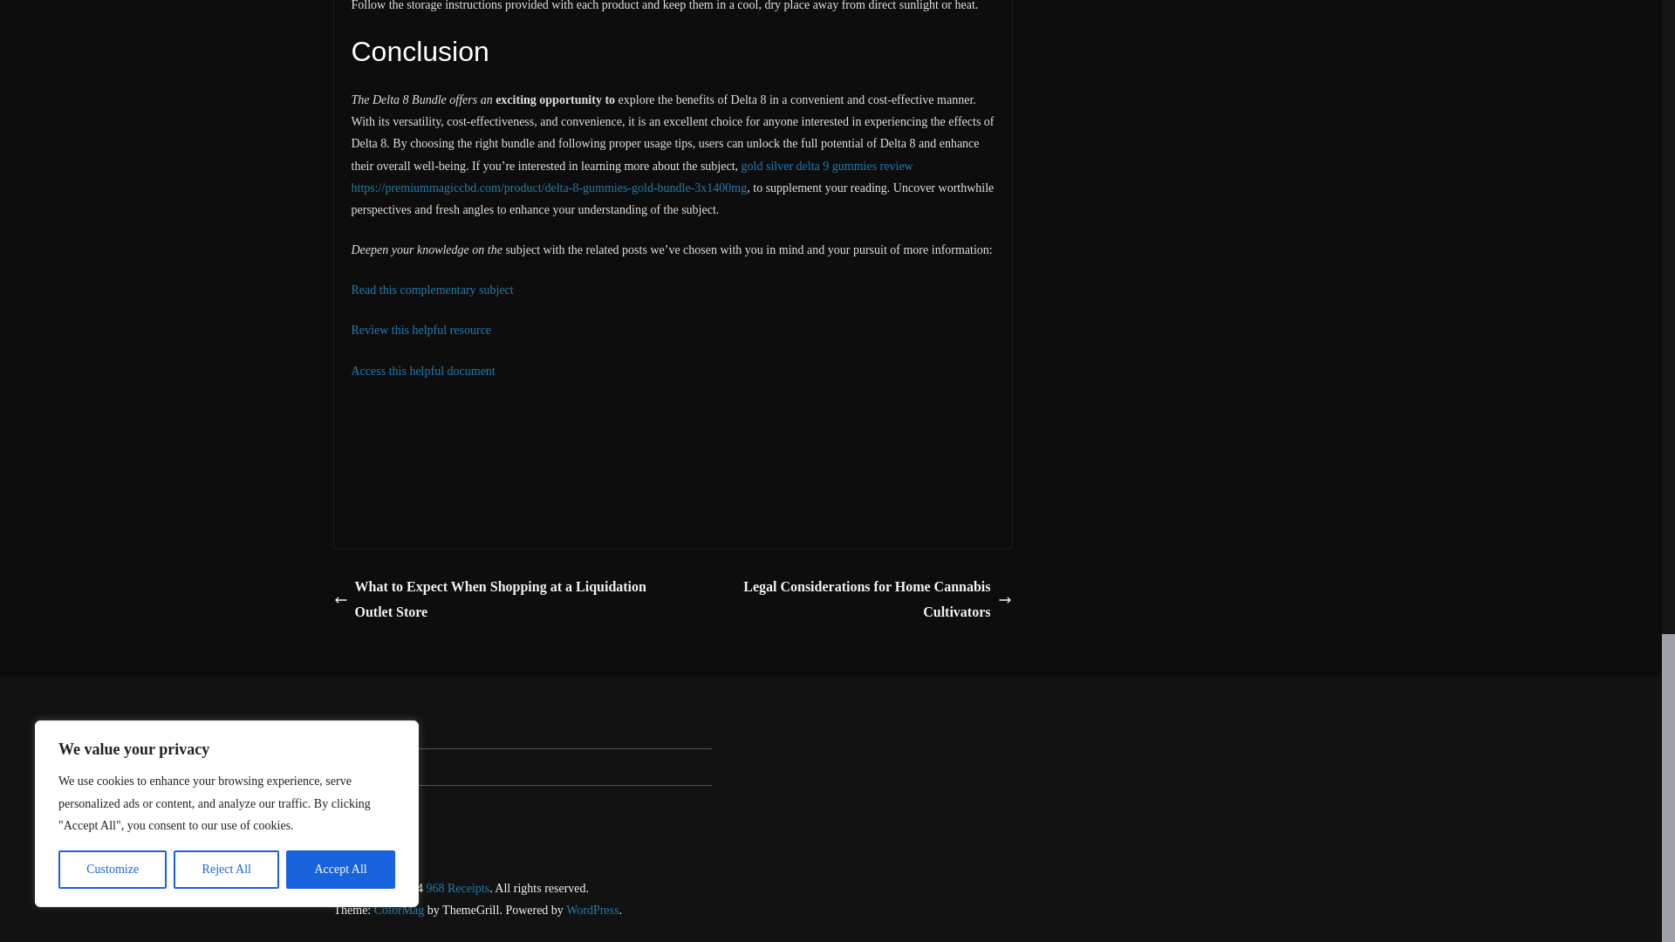 The image size is (1675, 942). Describe the element at coordinates (591, 909) in the screenshot. I see `WordPress` at that location.